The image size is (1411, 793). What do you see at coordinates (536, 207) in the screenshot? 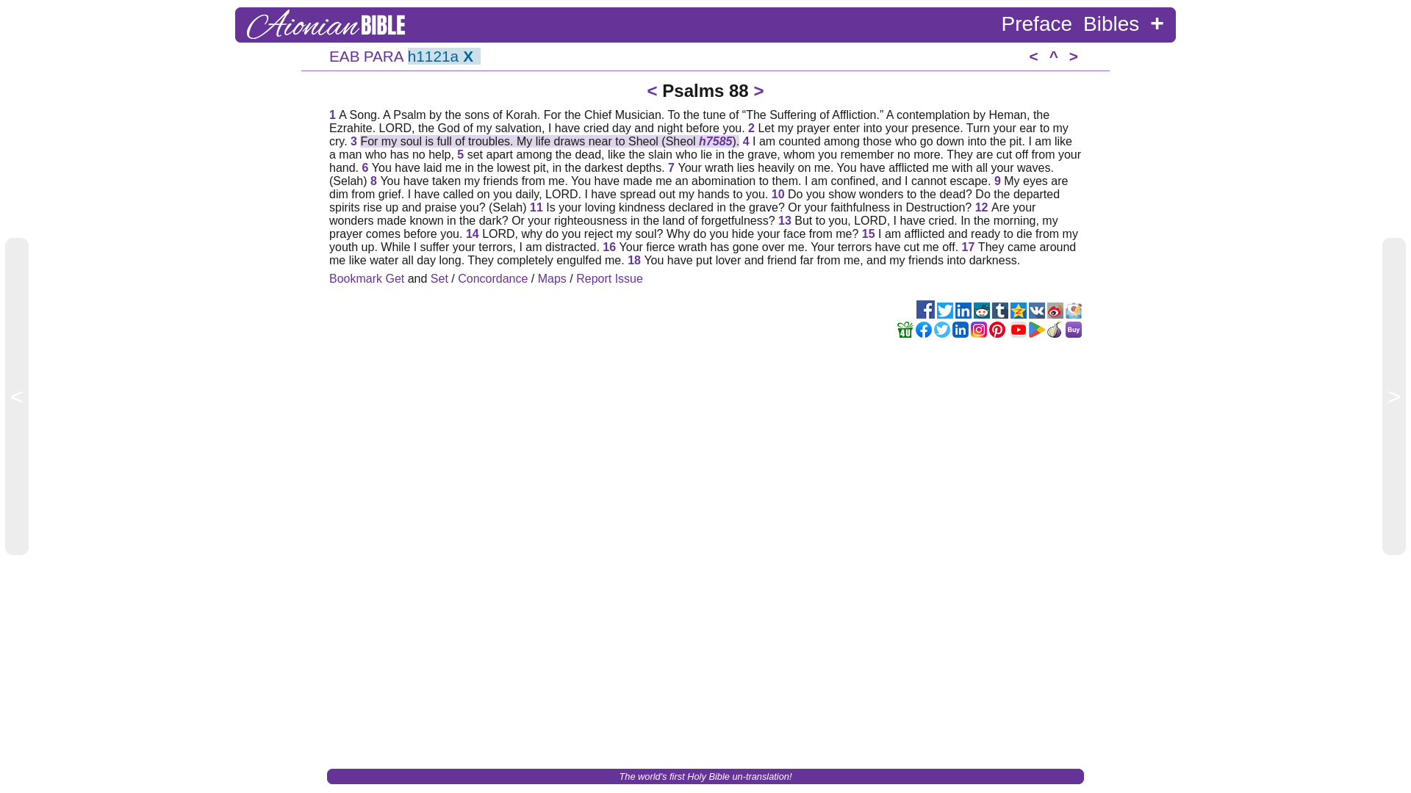
I see `11` at bounding box center [536, 207].